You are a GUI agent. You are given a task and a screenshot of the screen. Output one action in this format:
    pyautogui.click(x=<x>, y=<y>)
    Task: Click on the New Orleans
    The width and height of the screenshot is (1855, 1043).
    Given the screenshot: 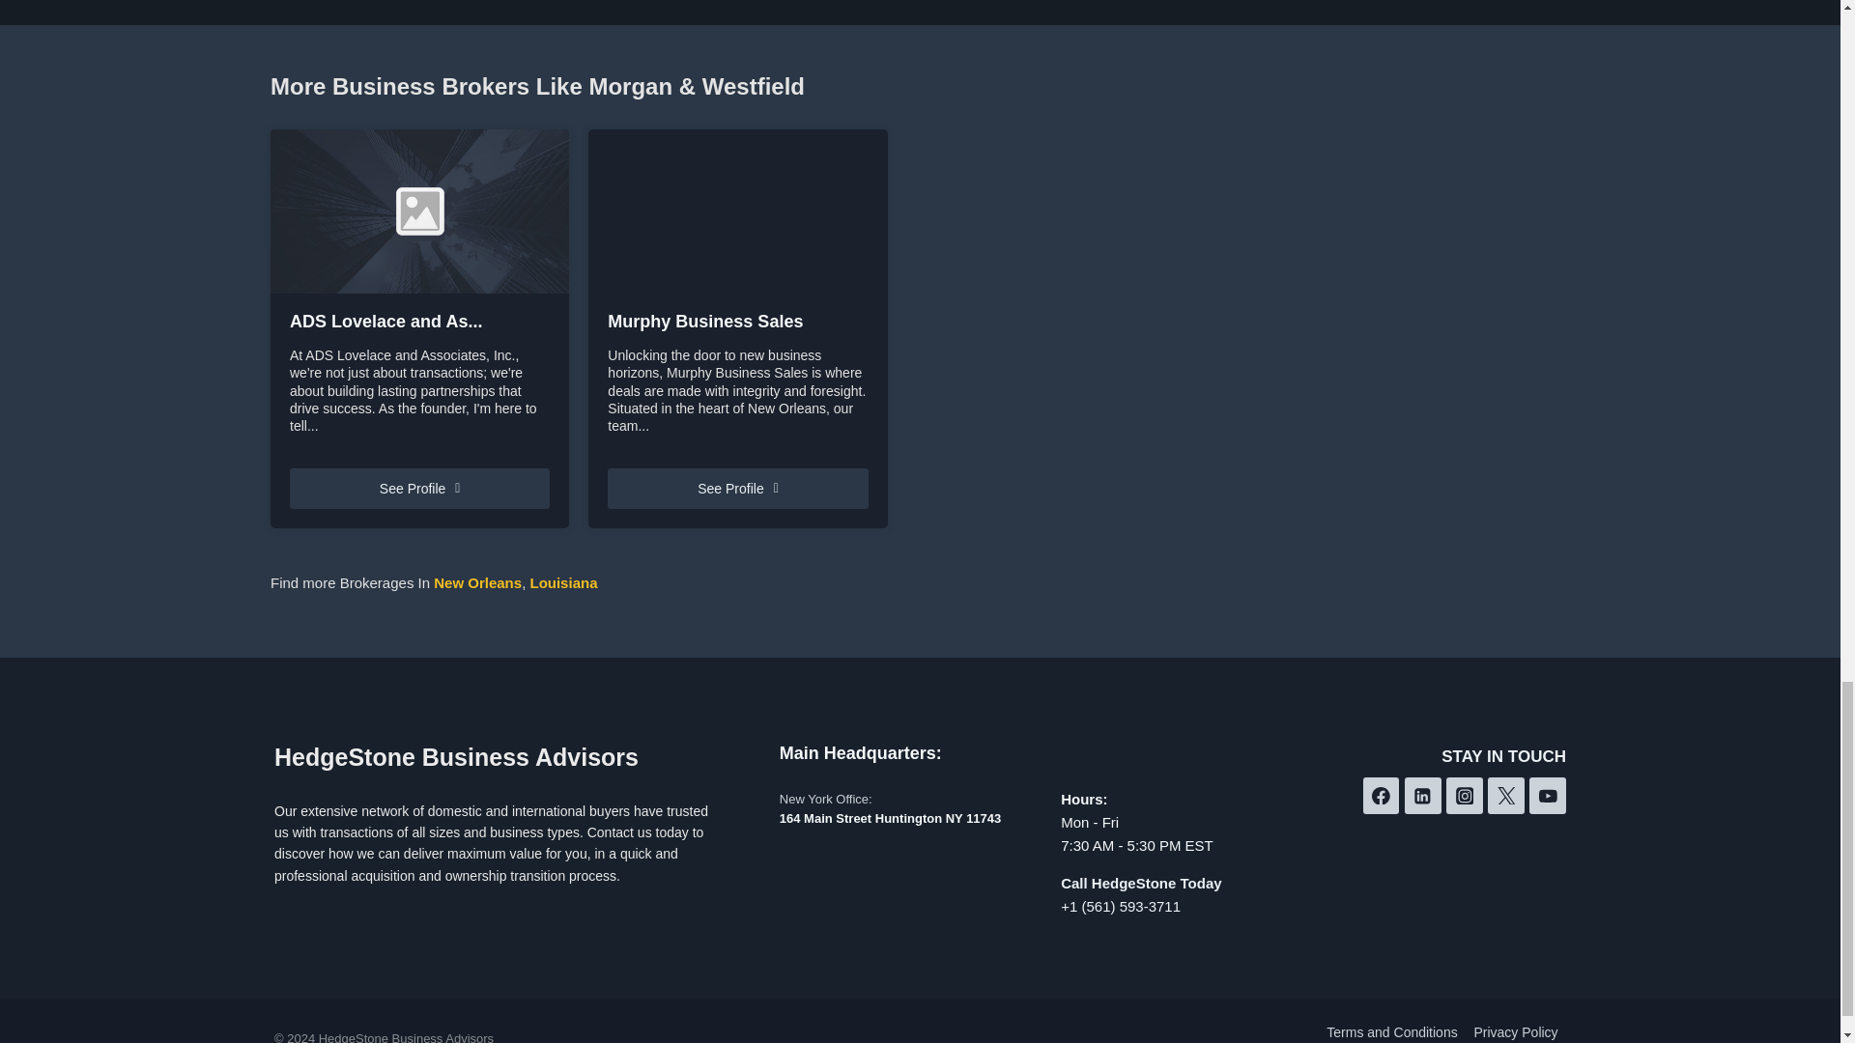 What is the action you would take?
    pyautogui.click(x=477, y=583)
    